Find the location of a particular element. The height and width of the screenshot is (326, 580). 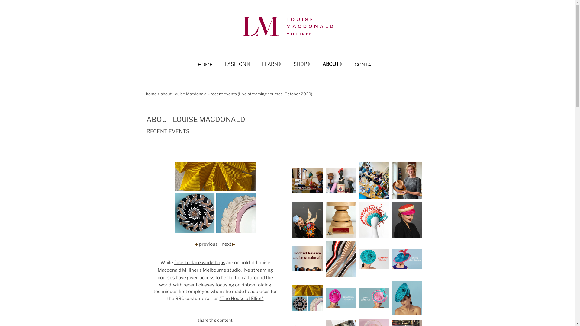

RECENT EVENTS is located at coordinates (168, 131).